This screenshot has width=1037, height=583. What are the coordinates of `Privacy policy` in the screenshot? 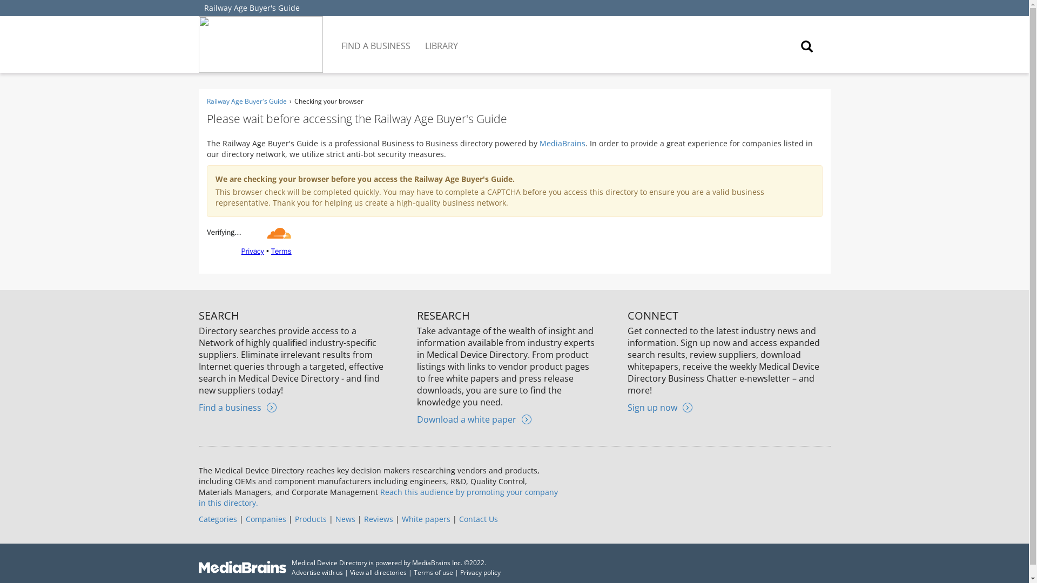 It's located at (481, 572).